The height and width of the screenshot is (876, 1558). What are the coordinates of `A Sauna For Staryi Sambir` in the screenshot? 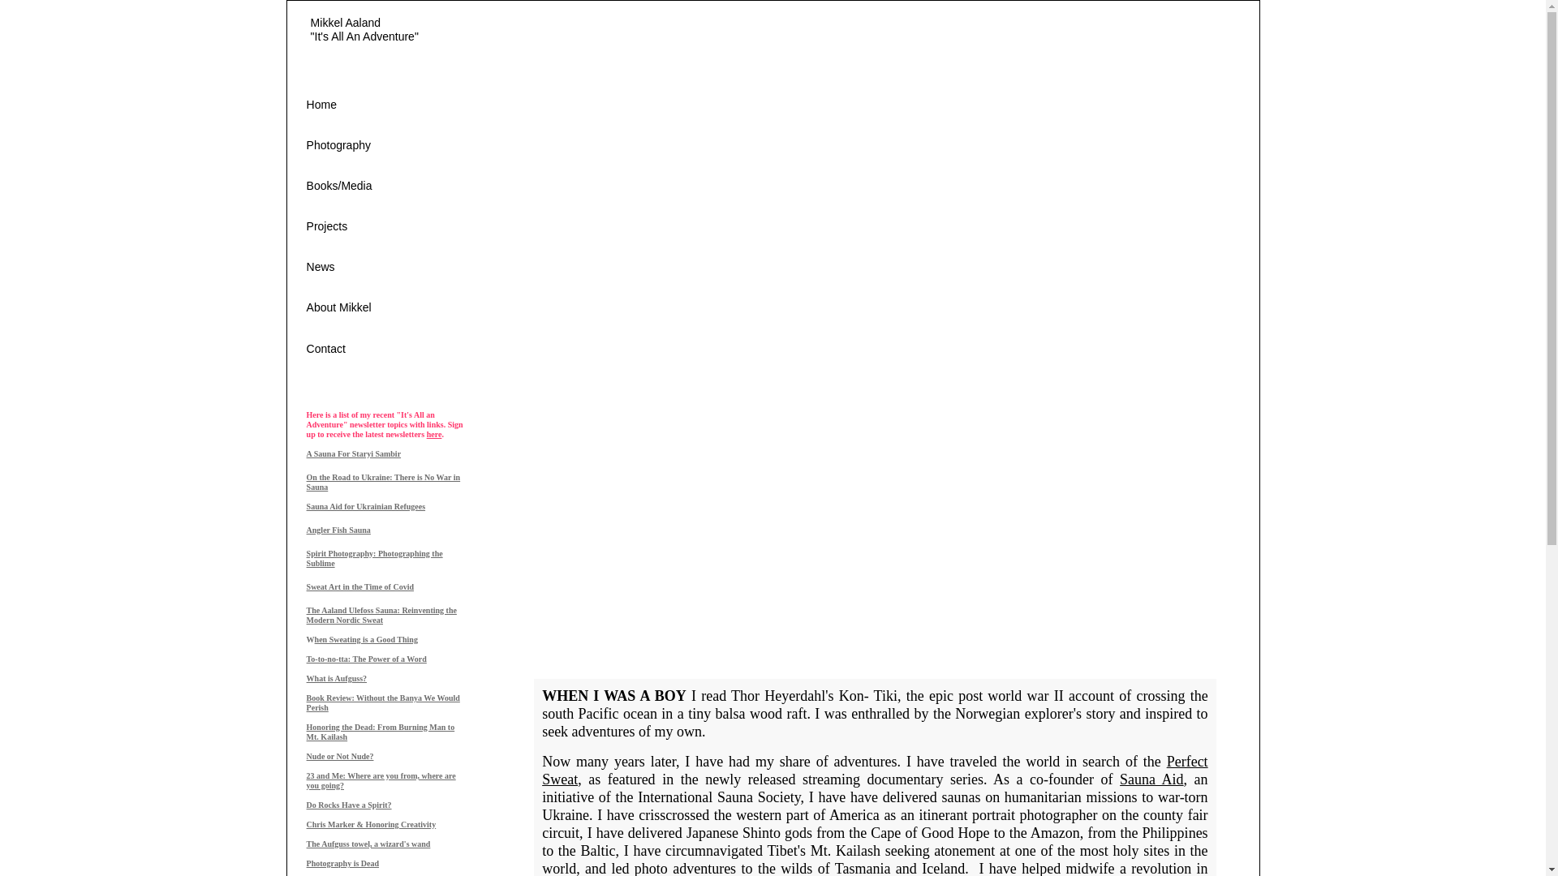 It's located at (354, 453).